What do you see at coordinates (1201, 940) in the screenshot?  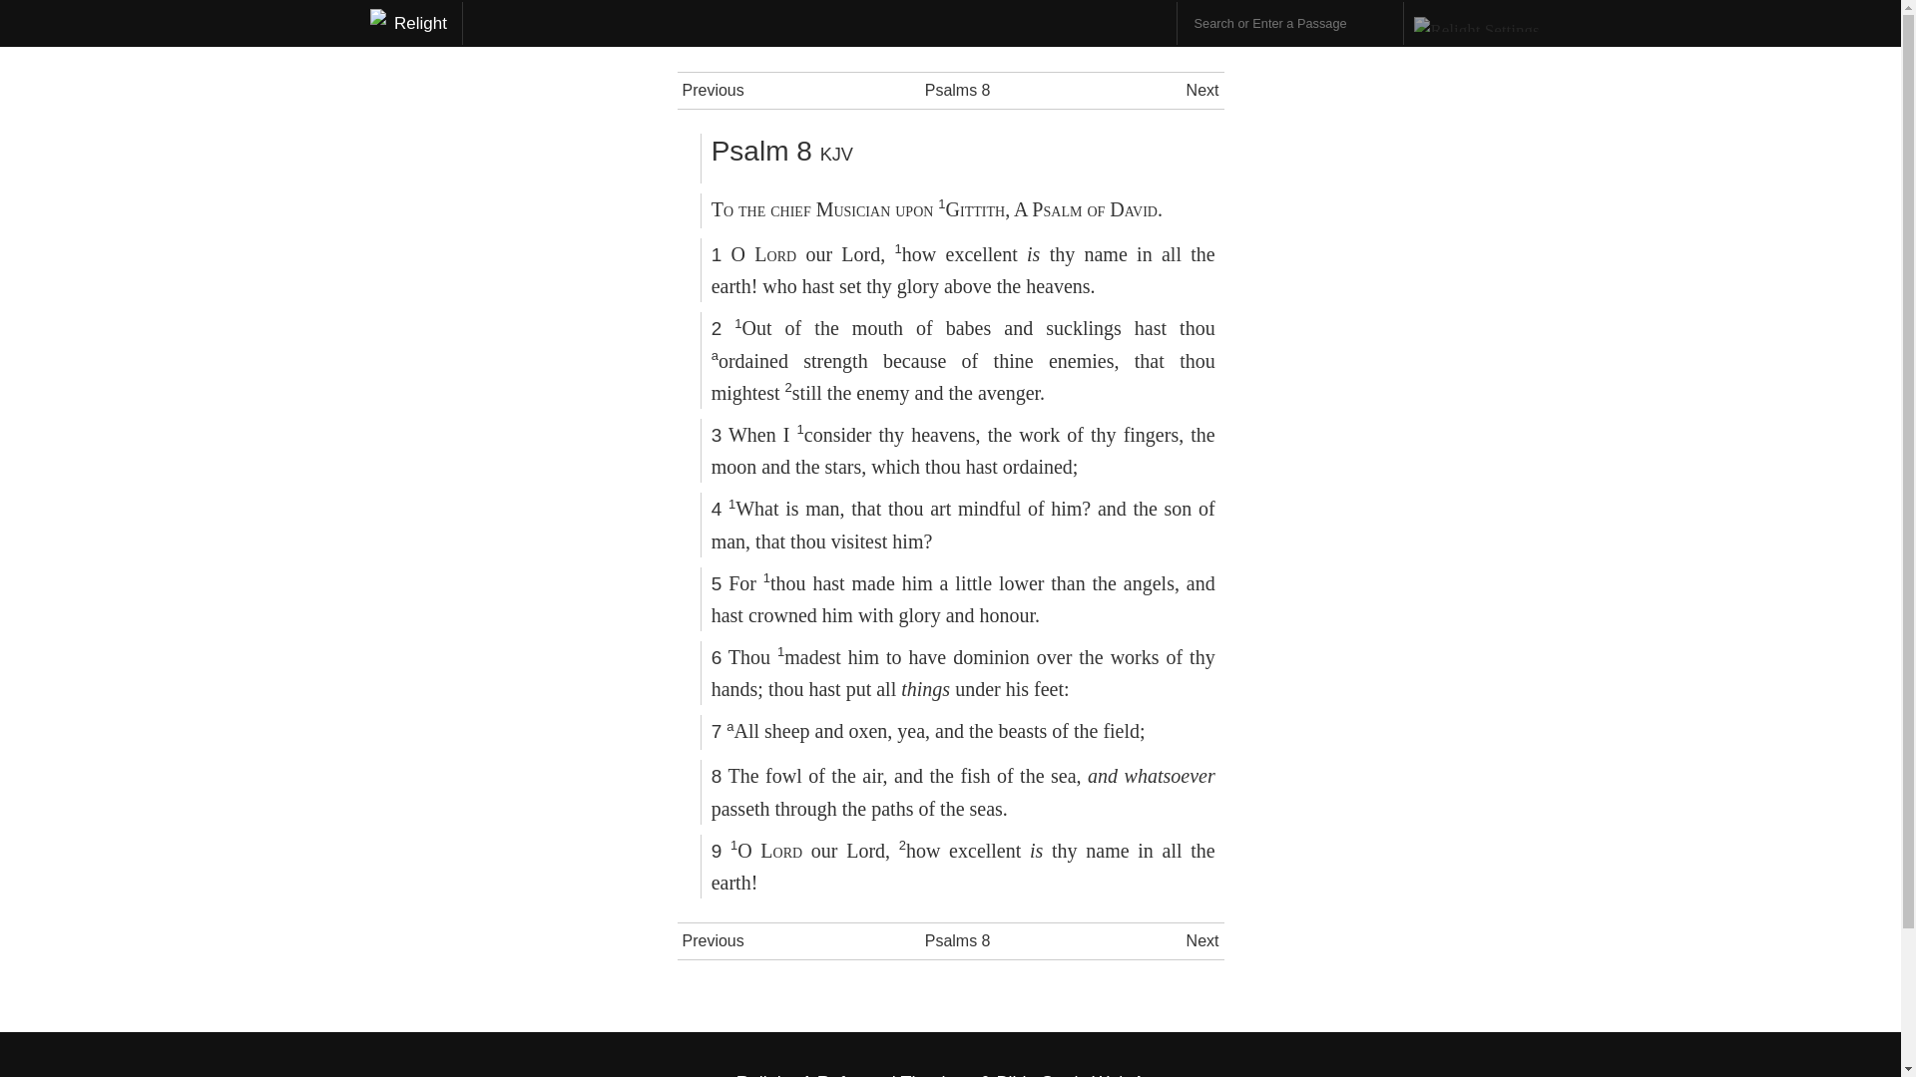 I see `Next` at bounding box center [1201, 940].